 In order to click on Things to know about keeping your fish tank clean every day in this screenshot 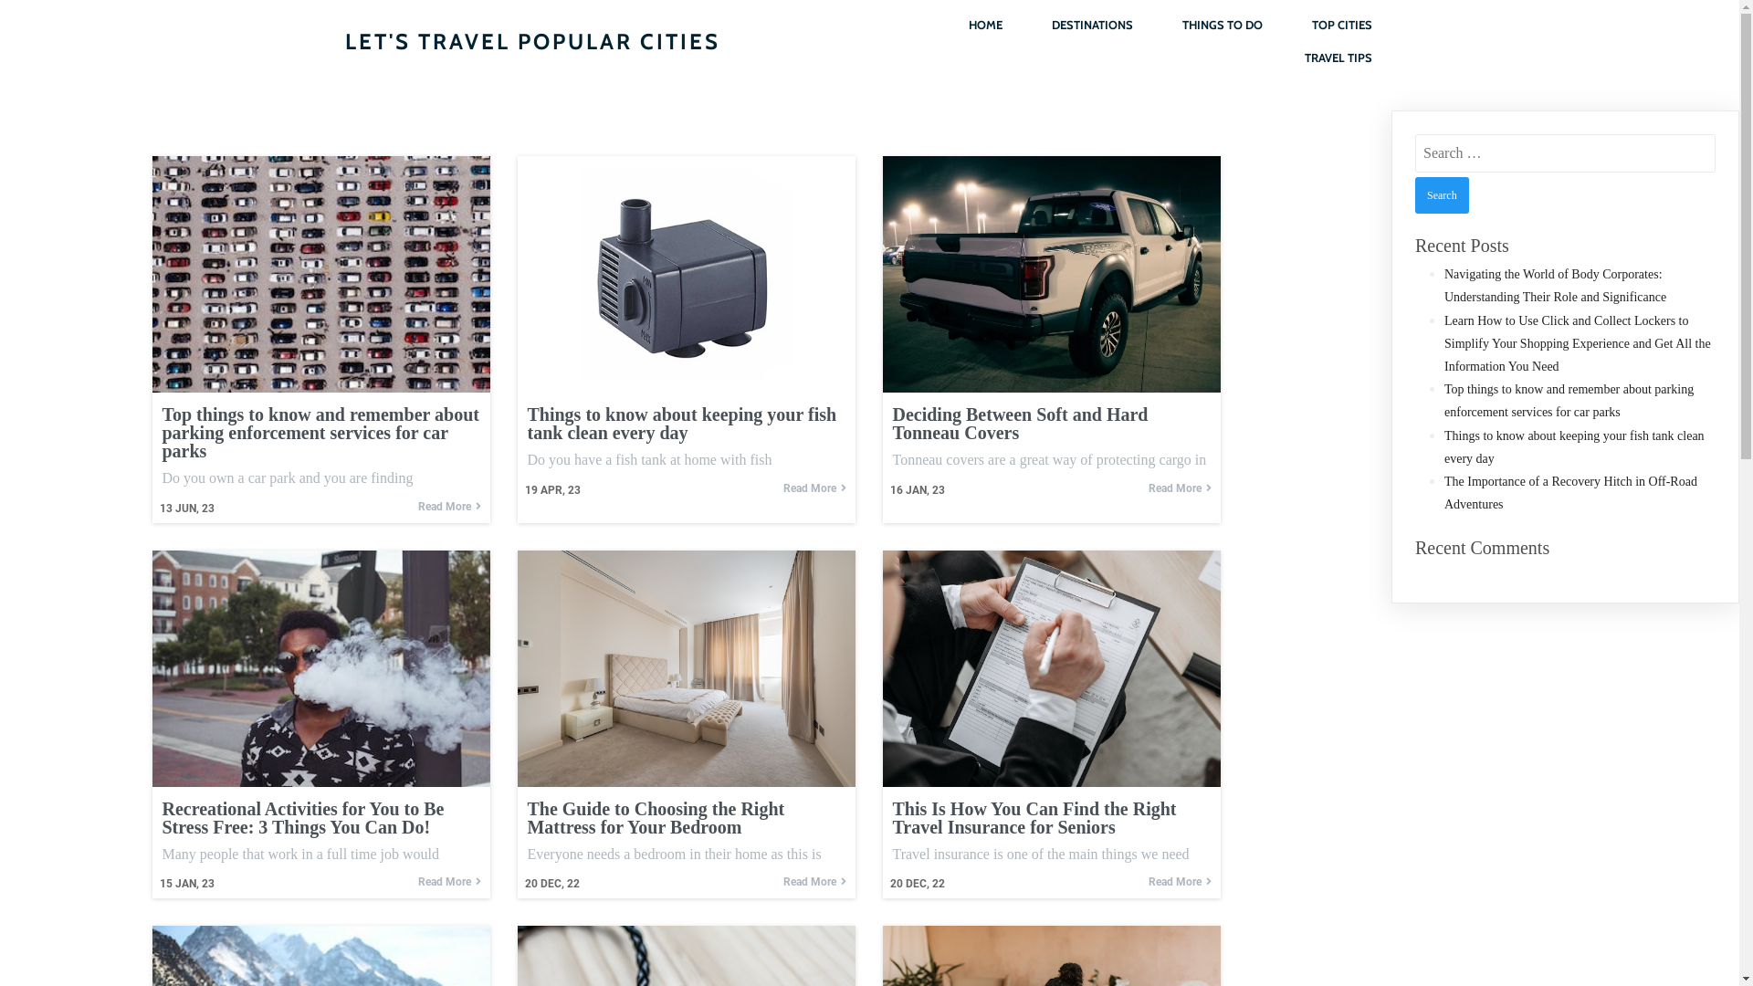, I will do `click(1574, 447)`.